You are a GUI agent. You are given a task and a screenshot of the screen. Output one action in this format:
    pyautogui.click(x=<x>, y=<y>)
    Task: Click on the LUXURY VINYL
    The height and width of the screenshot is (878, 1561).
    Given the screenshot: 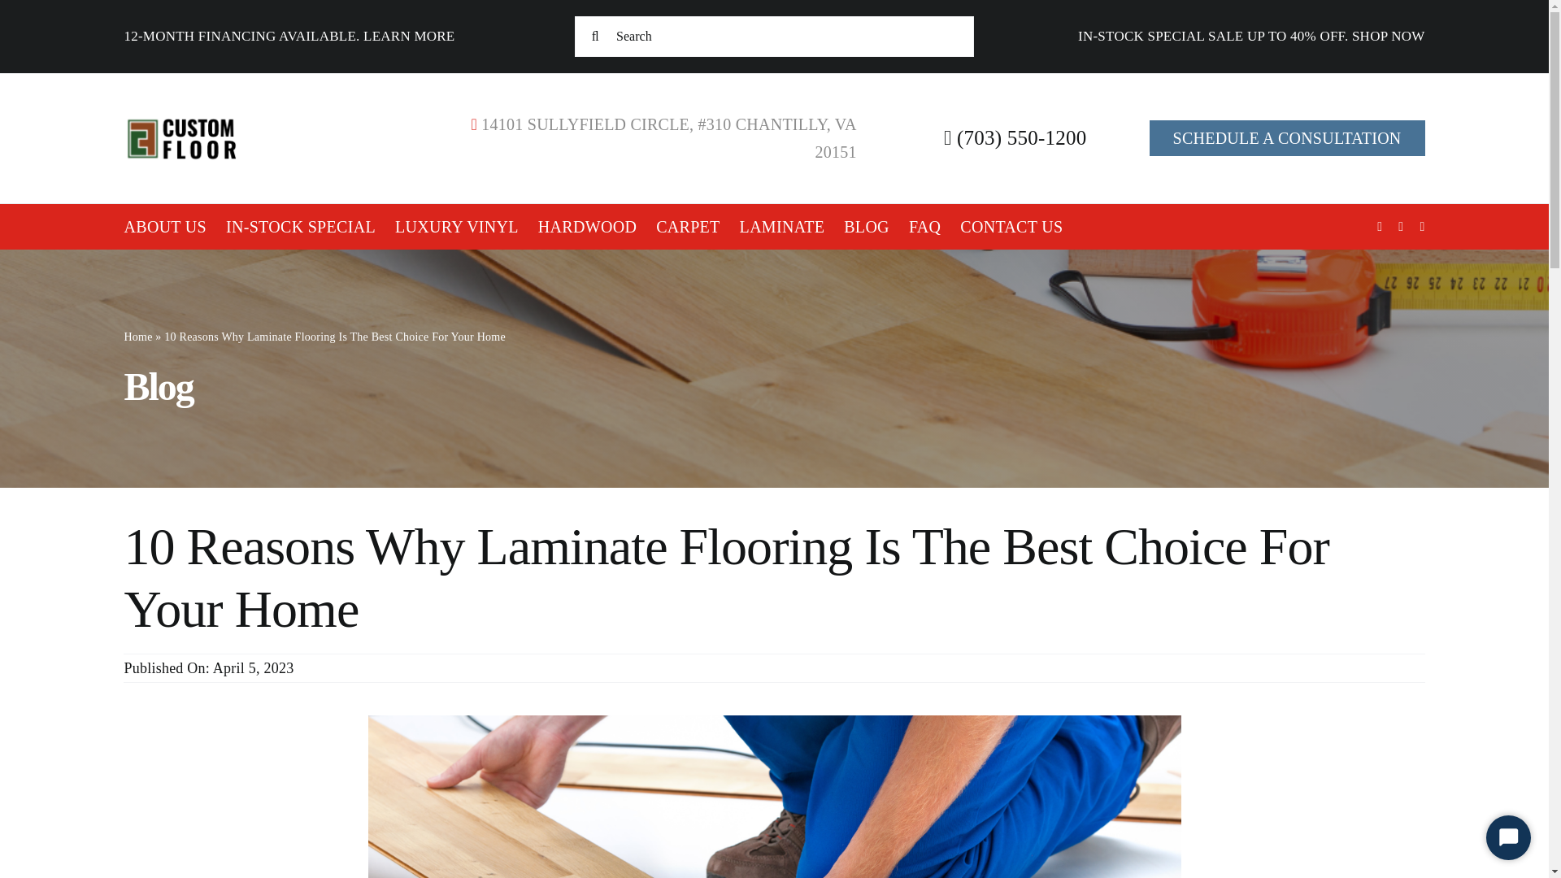 What is the action you would take?
    pyautogui.click(x=456, y=226)
    